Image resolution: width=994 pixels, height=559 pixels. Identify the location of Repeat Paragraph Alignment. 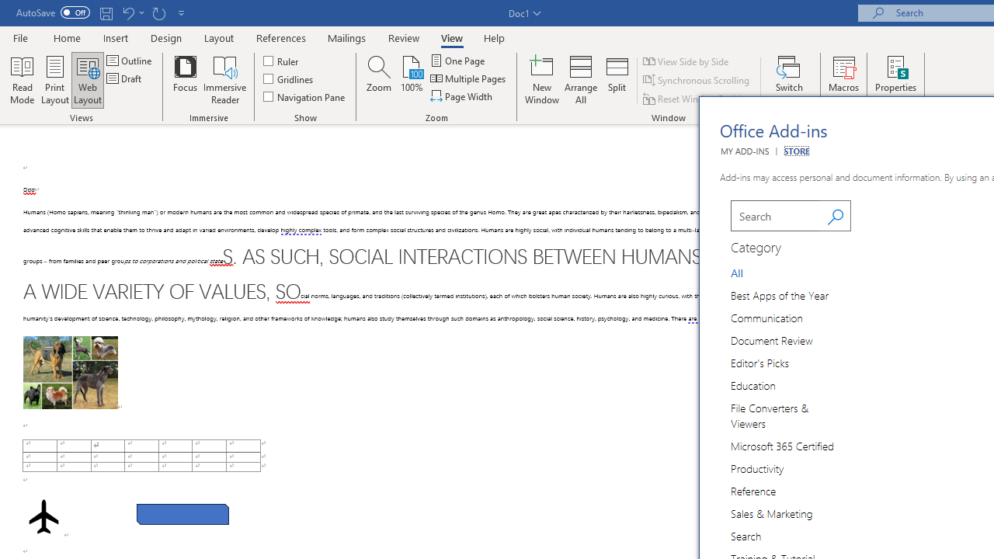
(158, 12).